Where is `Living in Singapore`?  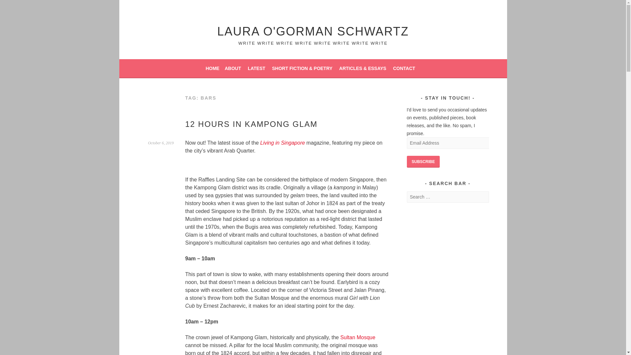 Living in Singapore is located at coordinates (282, 143).